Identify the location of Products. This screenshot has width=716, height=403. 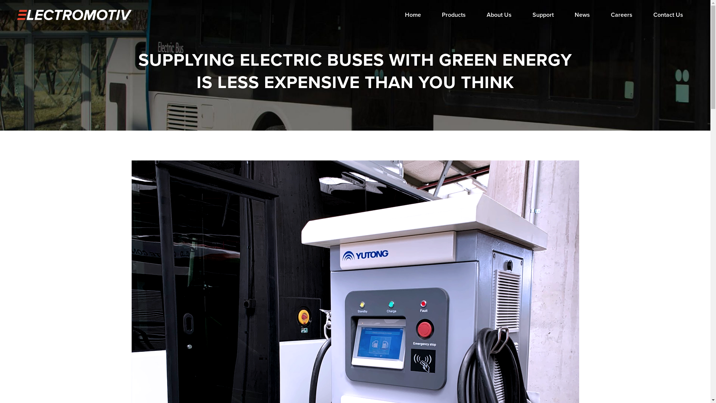
(454, 15).